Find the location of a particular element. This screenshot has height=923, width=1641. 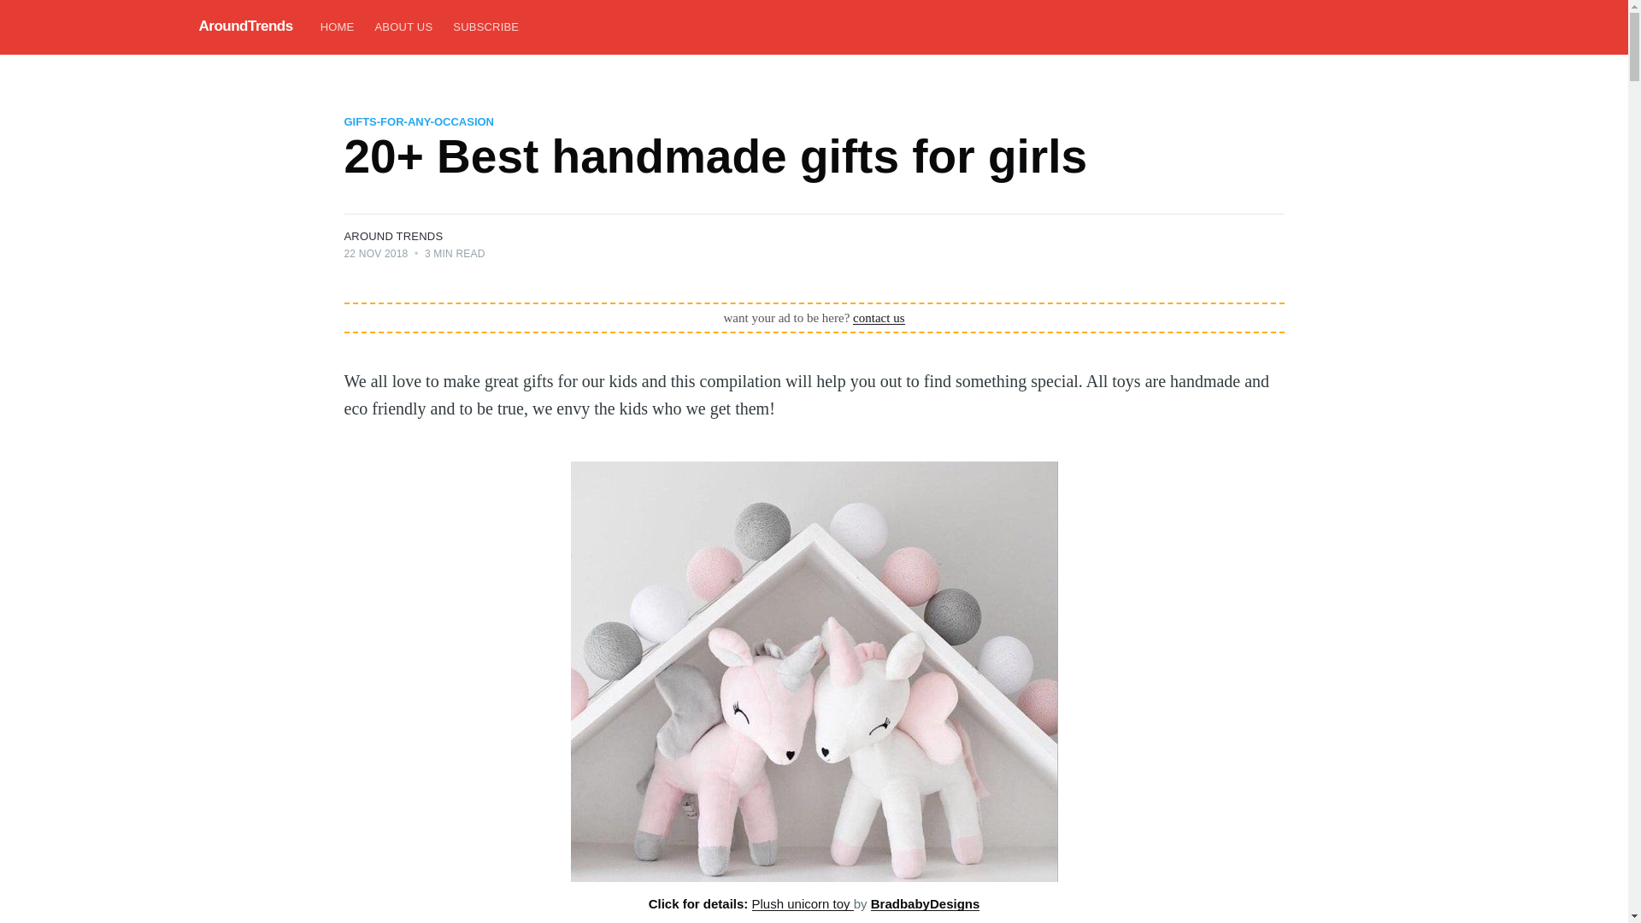

AroundTrends is located at coordinates (244, 26).